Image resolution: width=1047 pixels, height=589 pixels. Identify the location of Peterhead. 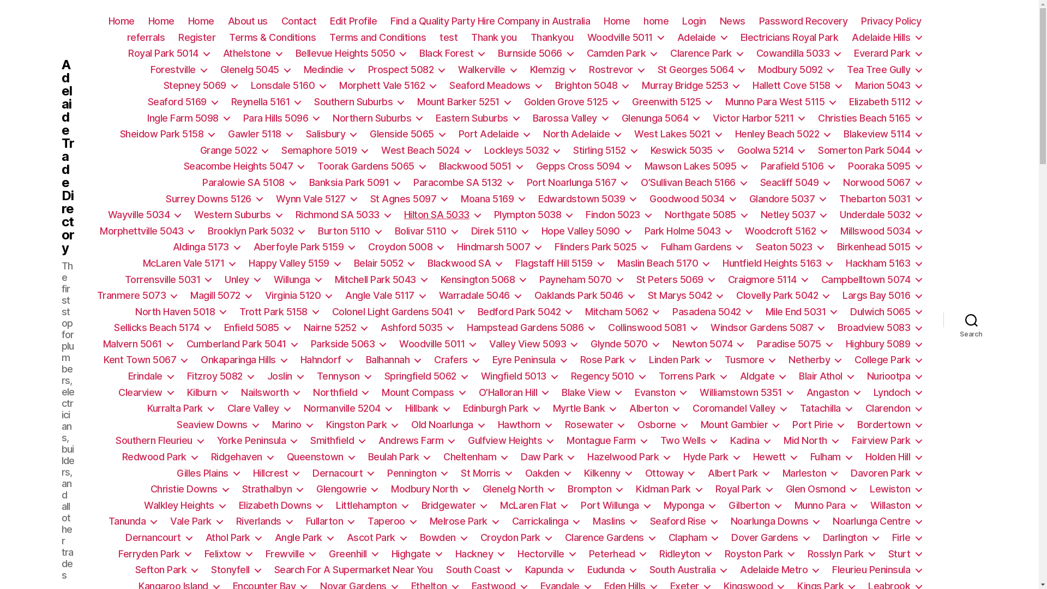
(617, 554).